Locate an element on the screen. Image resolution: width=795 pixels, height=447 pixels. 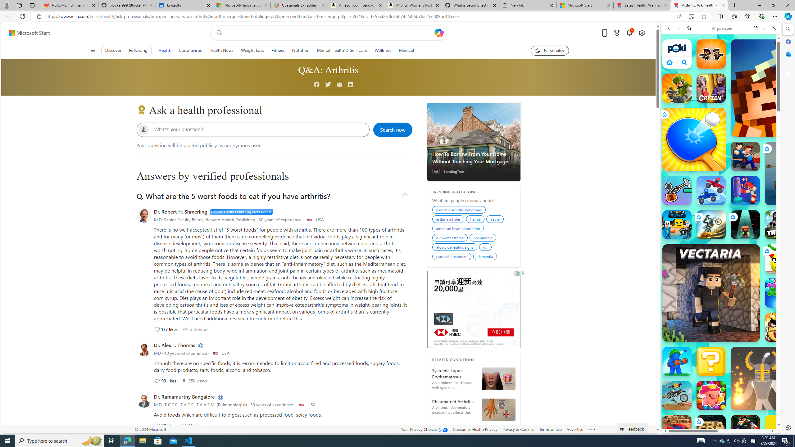
Ragdoll Hit is located at coordinates (762, 378).